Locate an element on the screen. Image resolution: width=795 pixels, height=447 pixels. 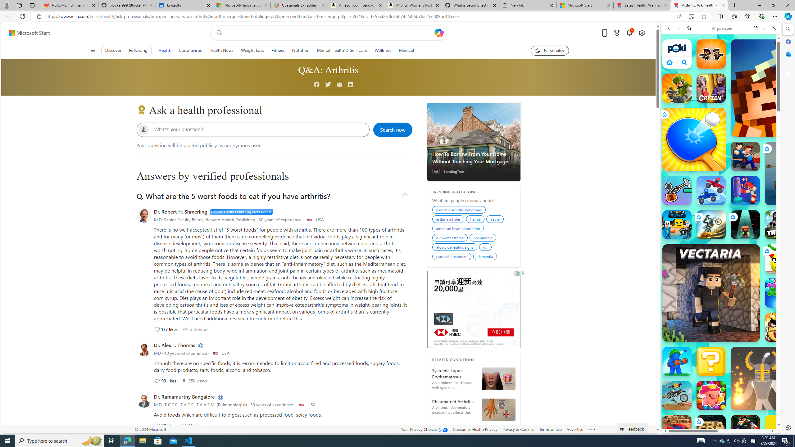
Ragdoll Hit is located at coordinates (762, 378).